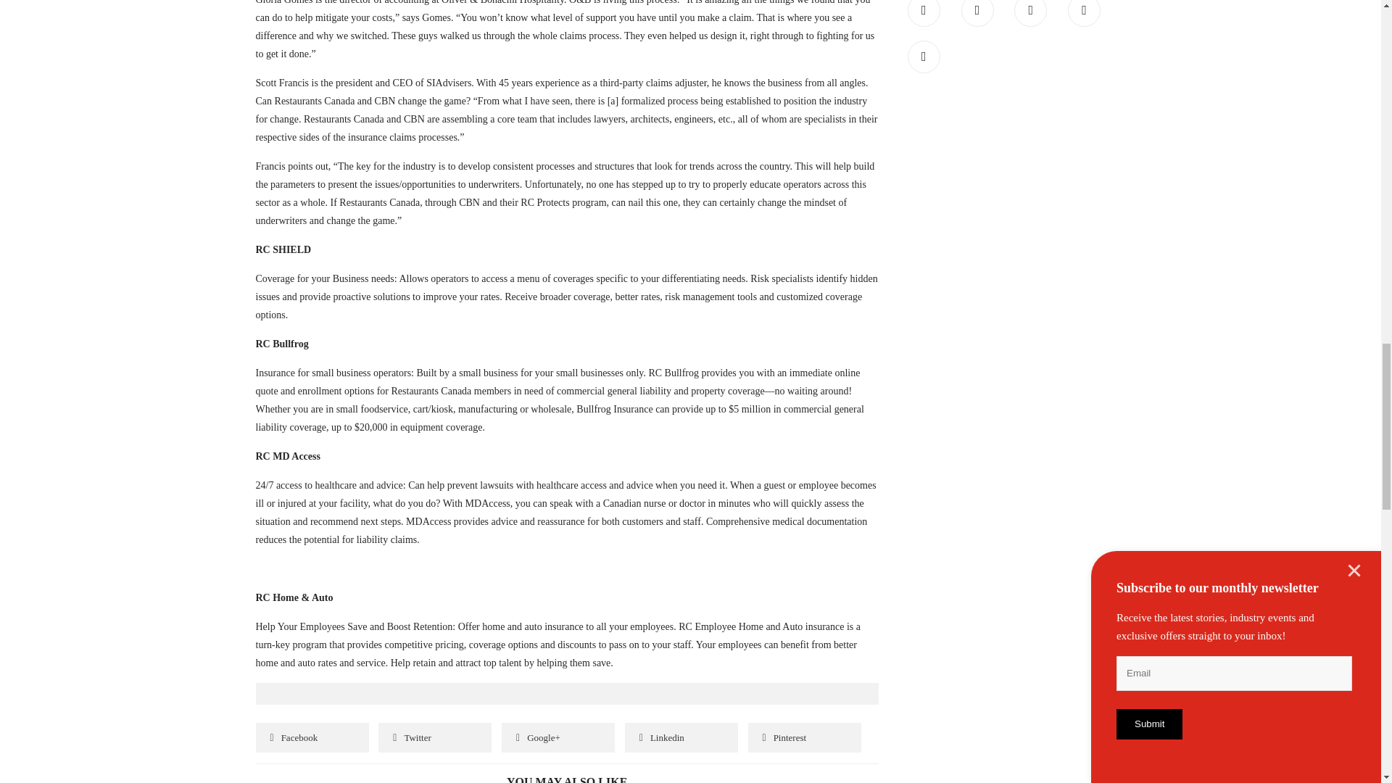  I want to click on Twitter, so click(977, 13).